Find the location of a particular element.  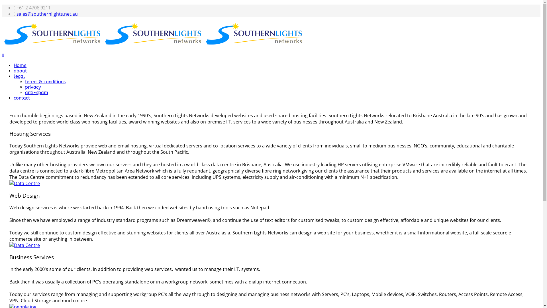

anti-spam is located at coordinates (36, 92).